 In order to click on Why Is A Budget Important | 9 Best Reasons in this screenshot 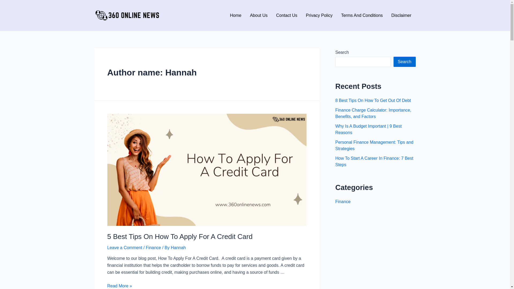, I will do `click(368, 130)`.